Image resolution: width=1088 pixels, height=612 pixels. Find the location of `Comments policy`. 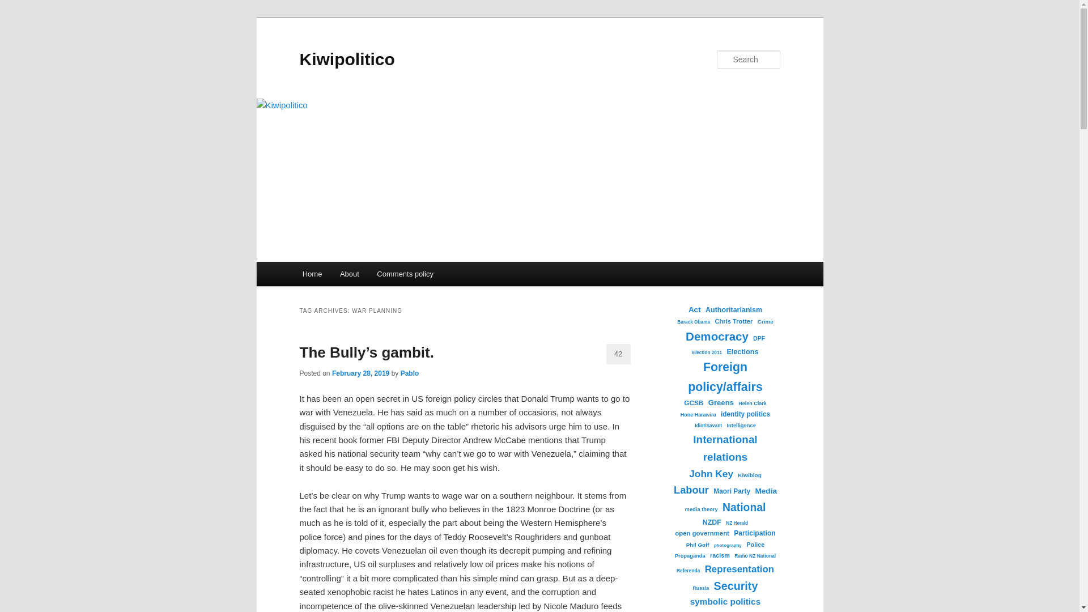

Comments policy is located at coordinates (406, 274).